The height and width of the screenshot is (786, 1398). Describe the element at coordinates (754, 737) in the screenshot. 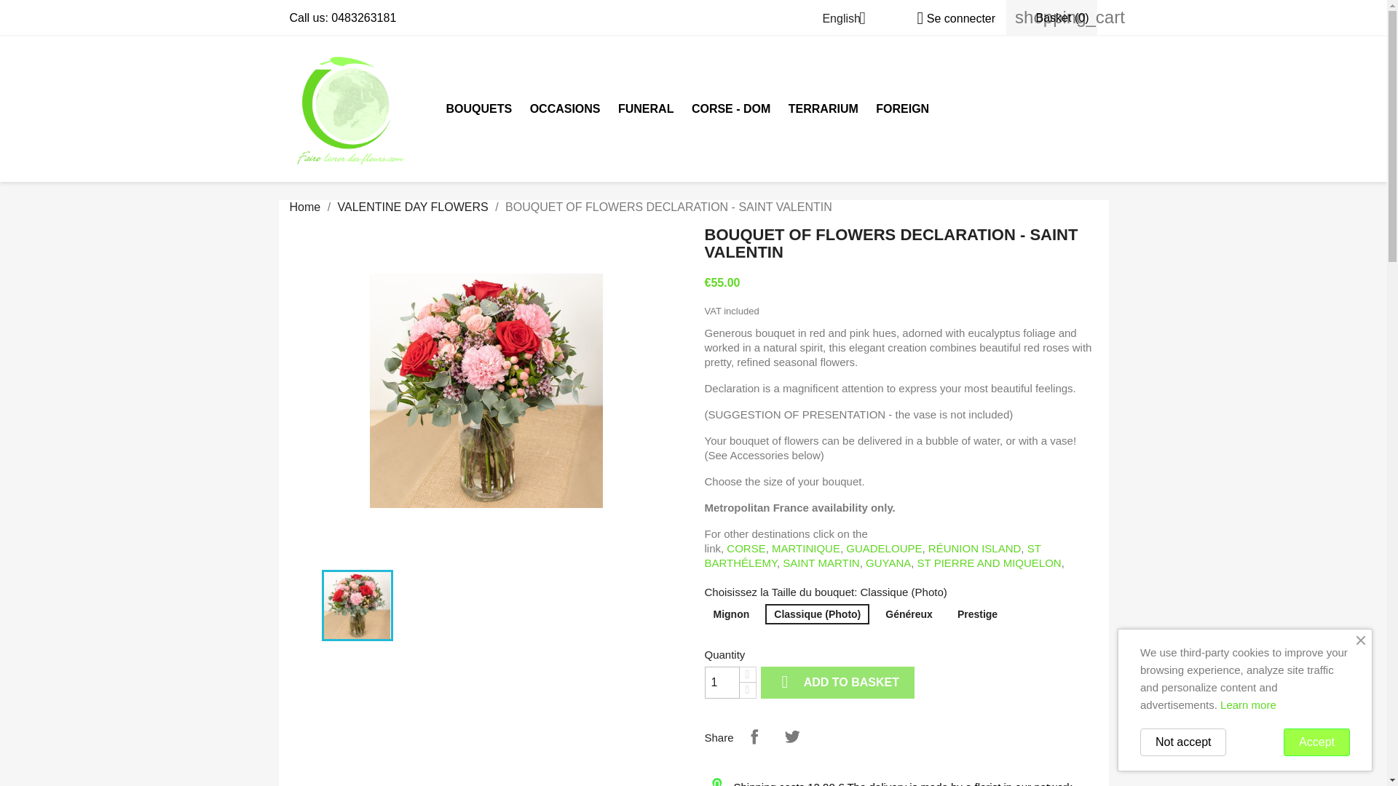

I see `Share` at that location.